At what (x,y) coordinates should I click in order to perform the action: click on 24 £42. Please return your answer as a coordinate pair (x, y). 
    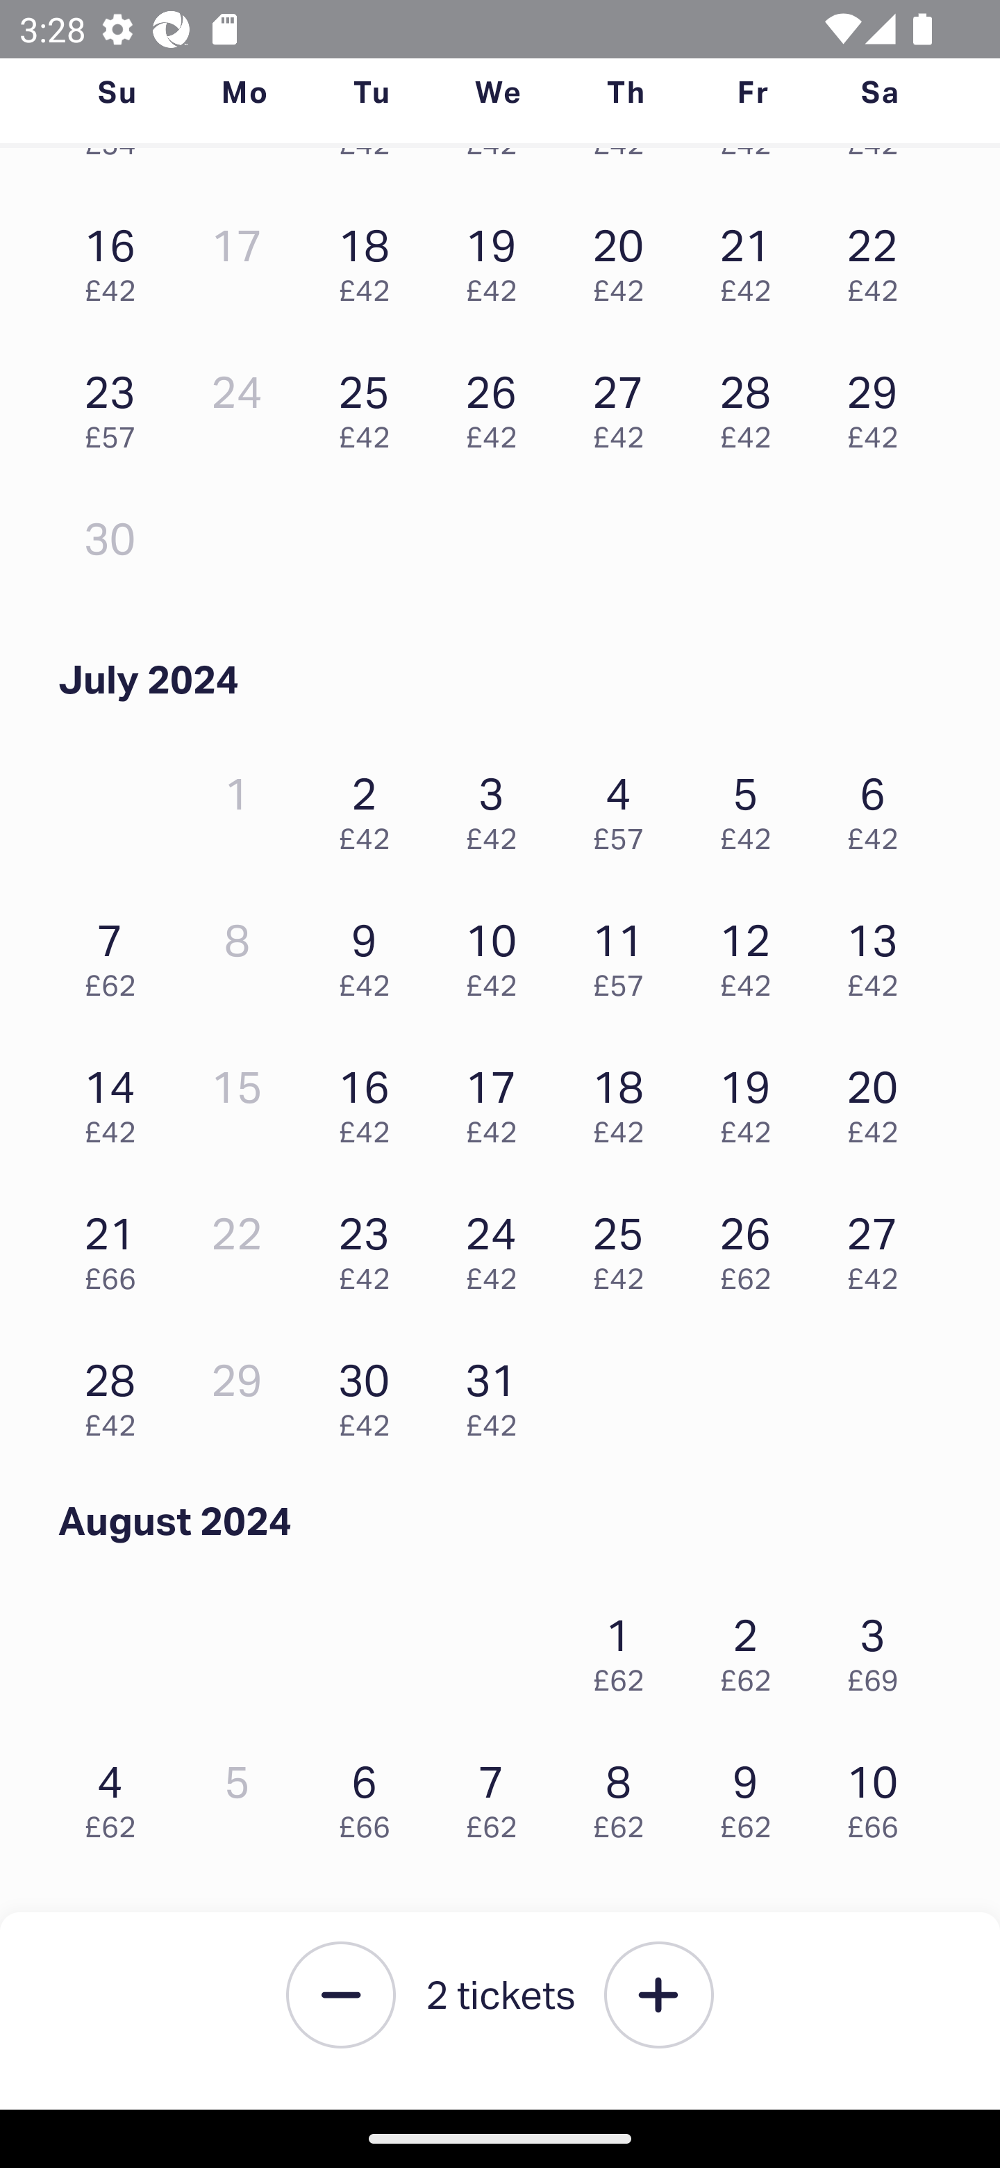
    Looking at the image, I should click on (499, 1247).